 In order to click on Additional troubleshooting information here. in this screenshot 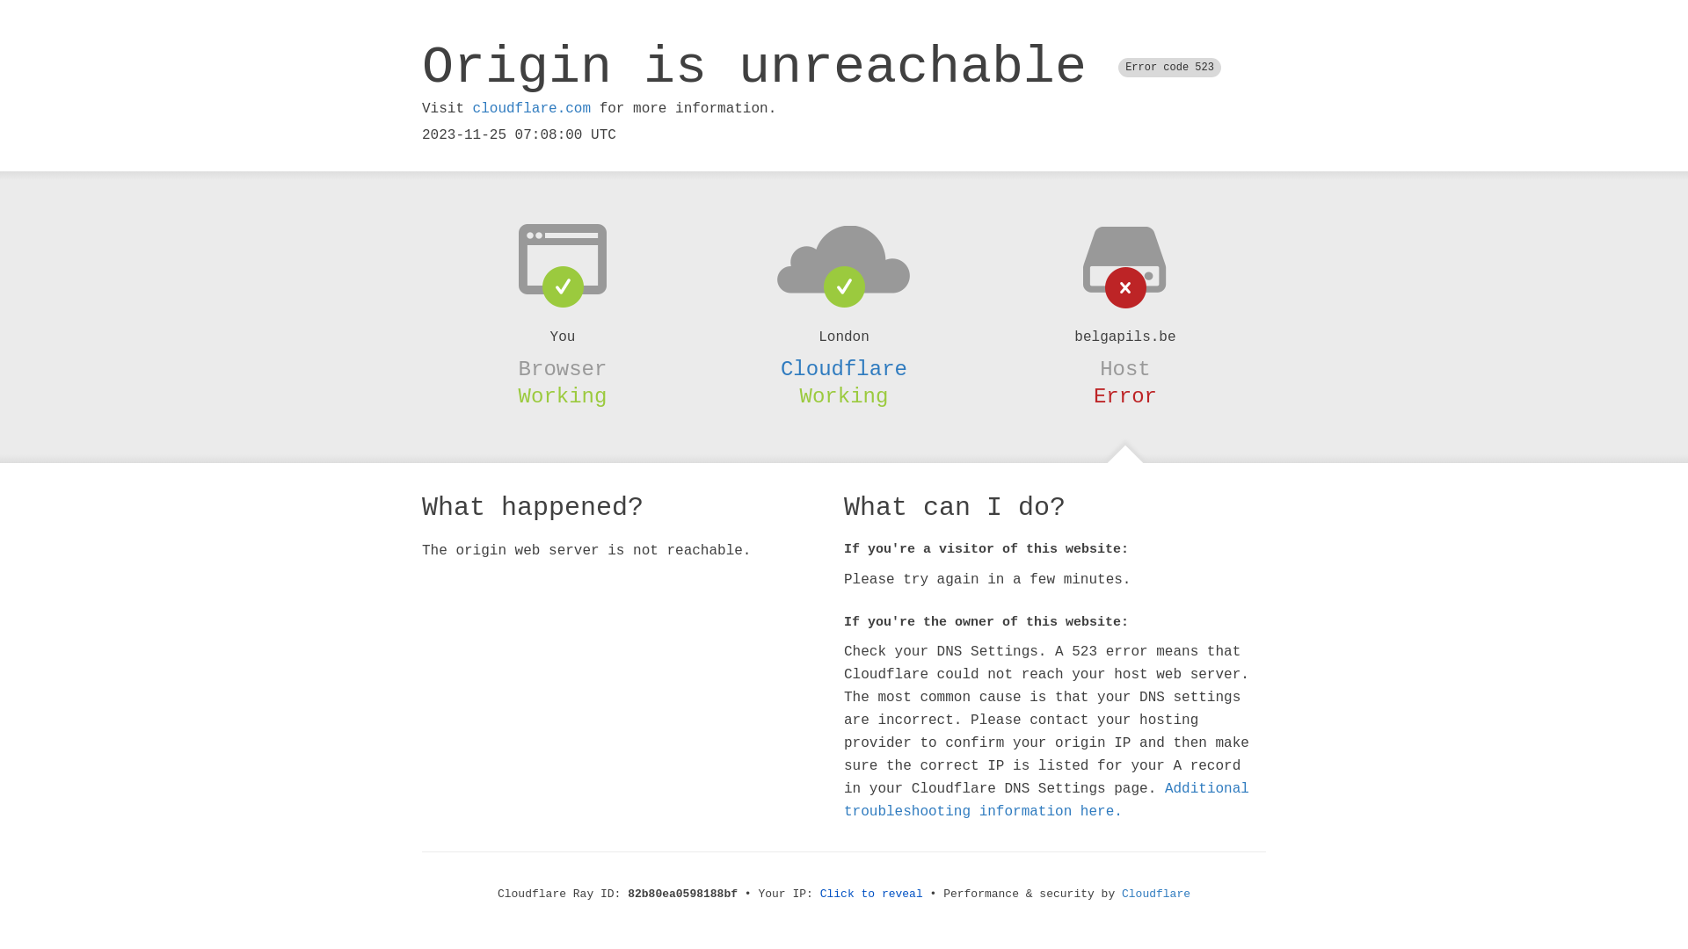, I will do `click(1046, 800)`.